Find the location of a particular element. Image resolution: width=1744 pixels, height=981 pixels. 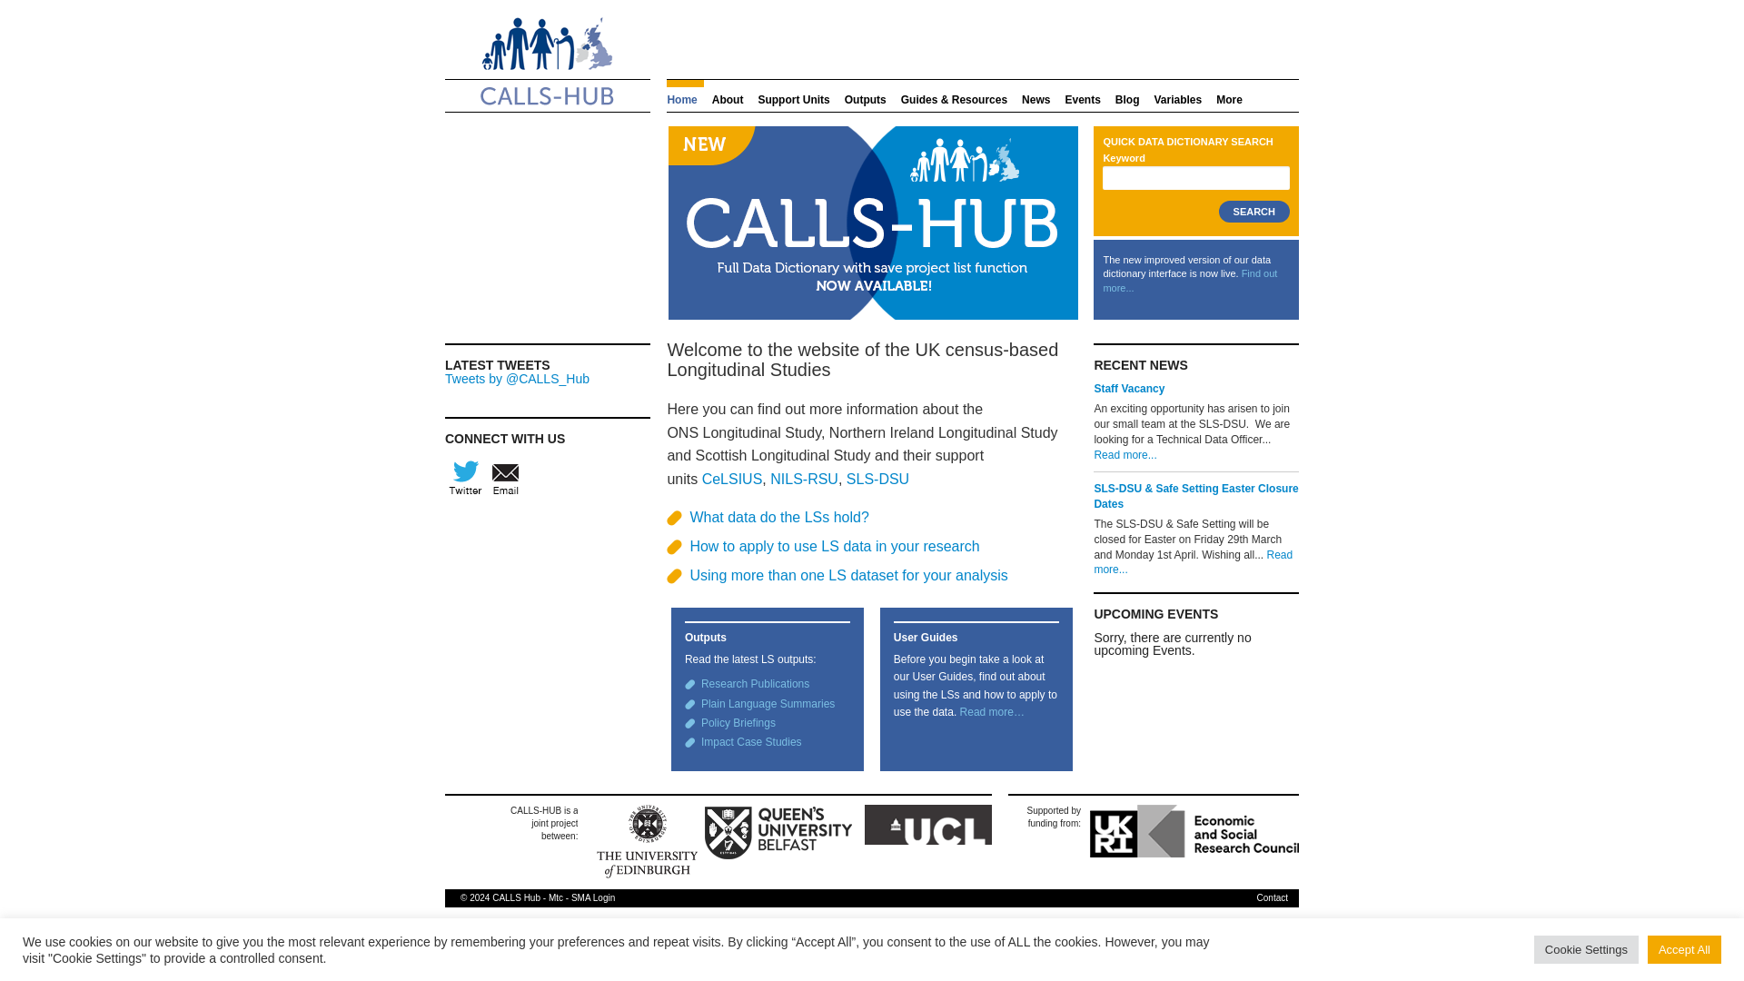

Find out more... is located at coordinates (1189, 280).